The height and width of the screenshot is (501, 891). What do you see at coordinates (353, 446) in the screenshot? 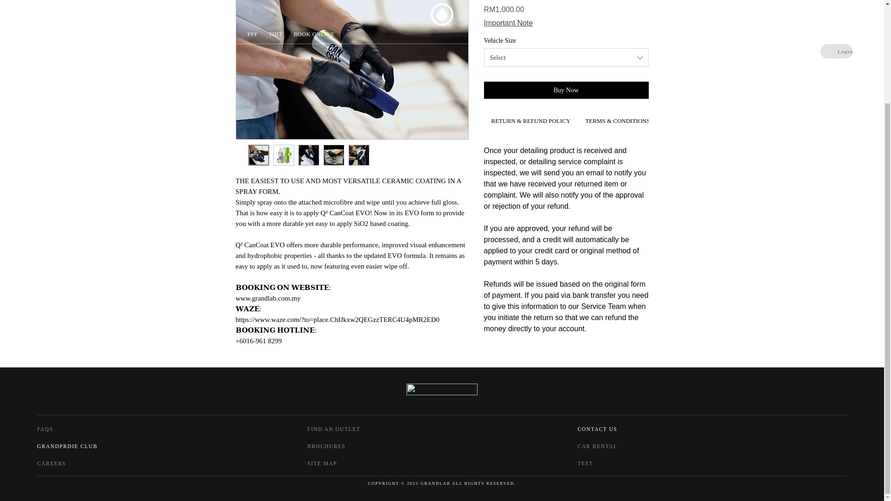
I see `BROCHURES` at bounding box center [353, 446].